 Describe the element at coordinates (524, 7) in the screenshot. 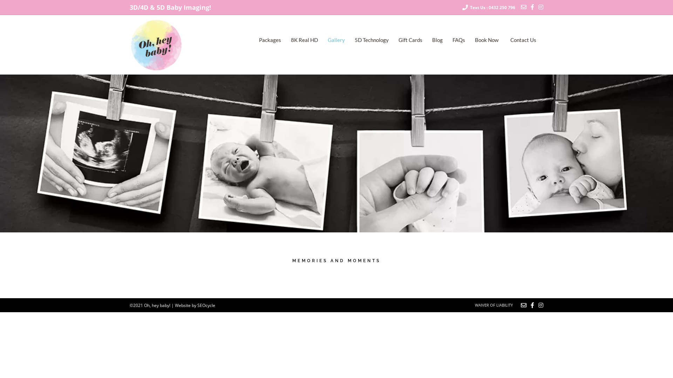

I see `Send Us an Email` at that location.